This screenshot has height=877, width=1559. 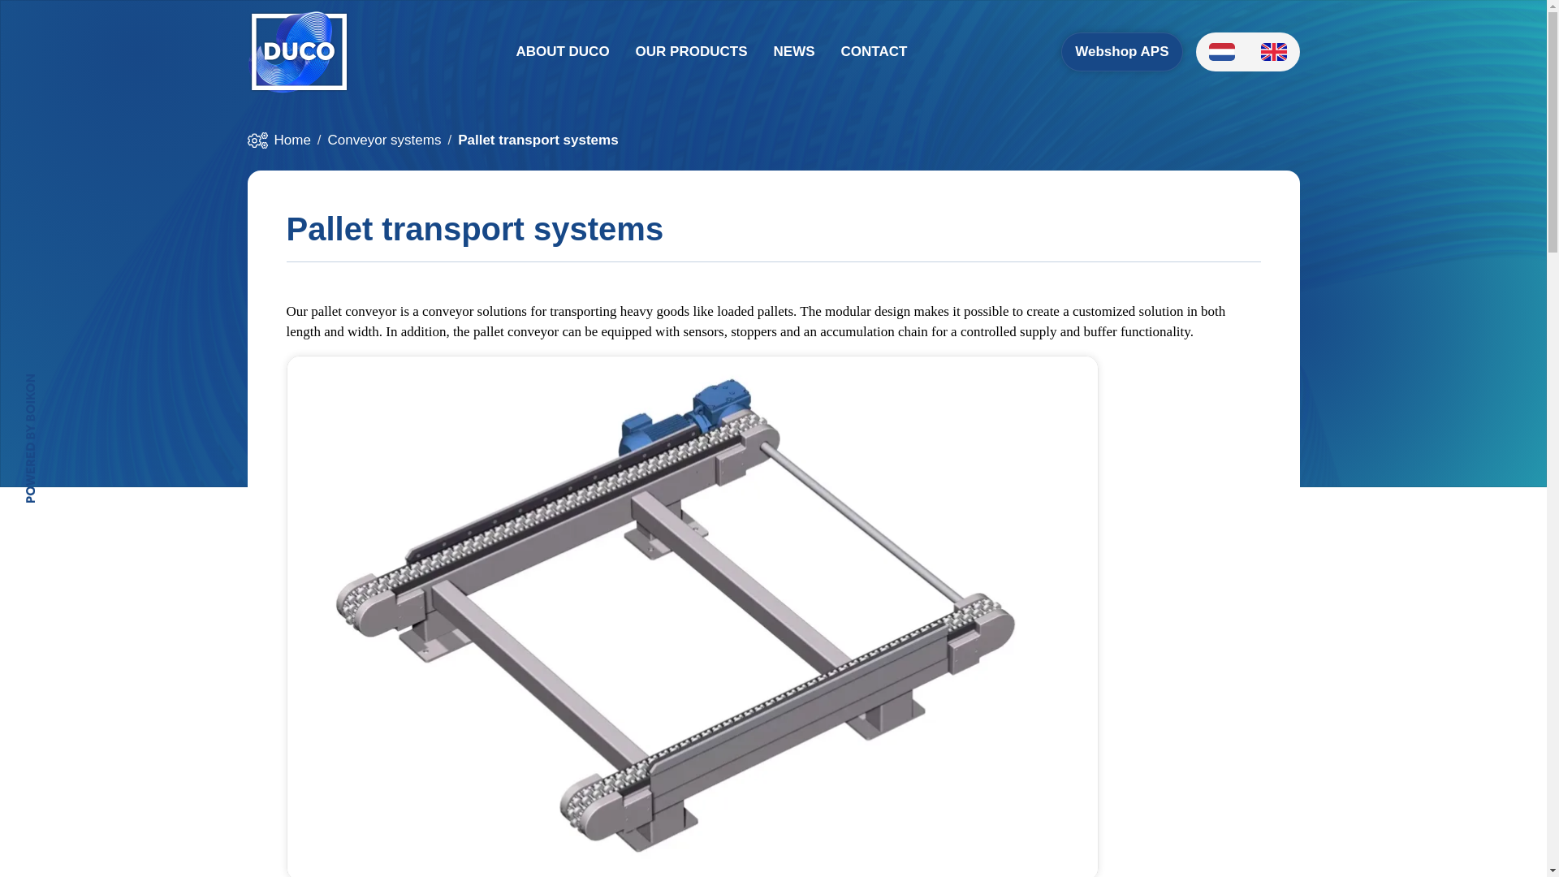 What do you see at coordinates (292, 140) in the screenshot?
I see `Home` at bounding box center [292, 140].